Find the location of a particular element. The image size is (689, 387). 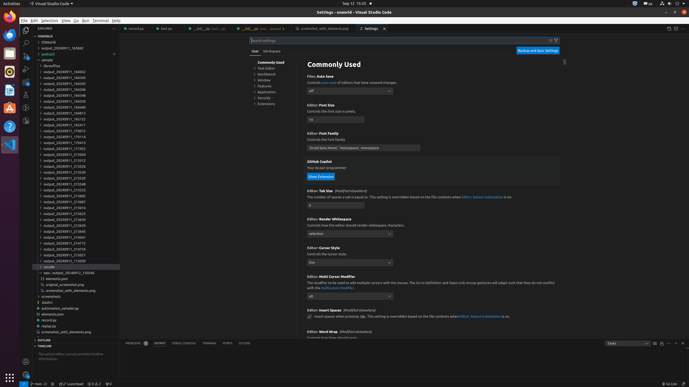

vscode is located at coordinates (76, 267).